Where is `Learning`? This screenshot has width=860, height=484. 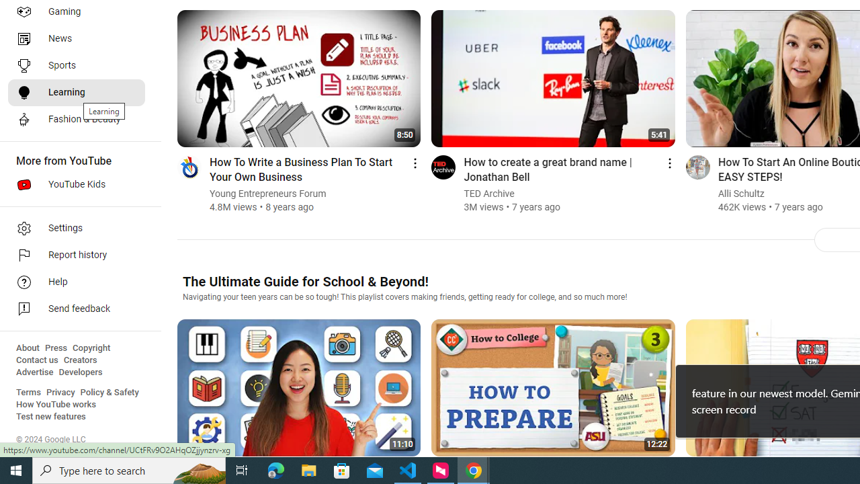
Learning is located at coordinates (77, 93).